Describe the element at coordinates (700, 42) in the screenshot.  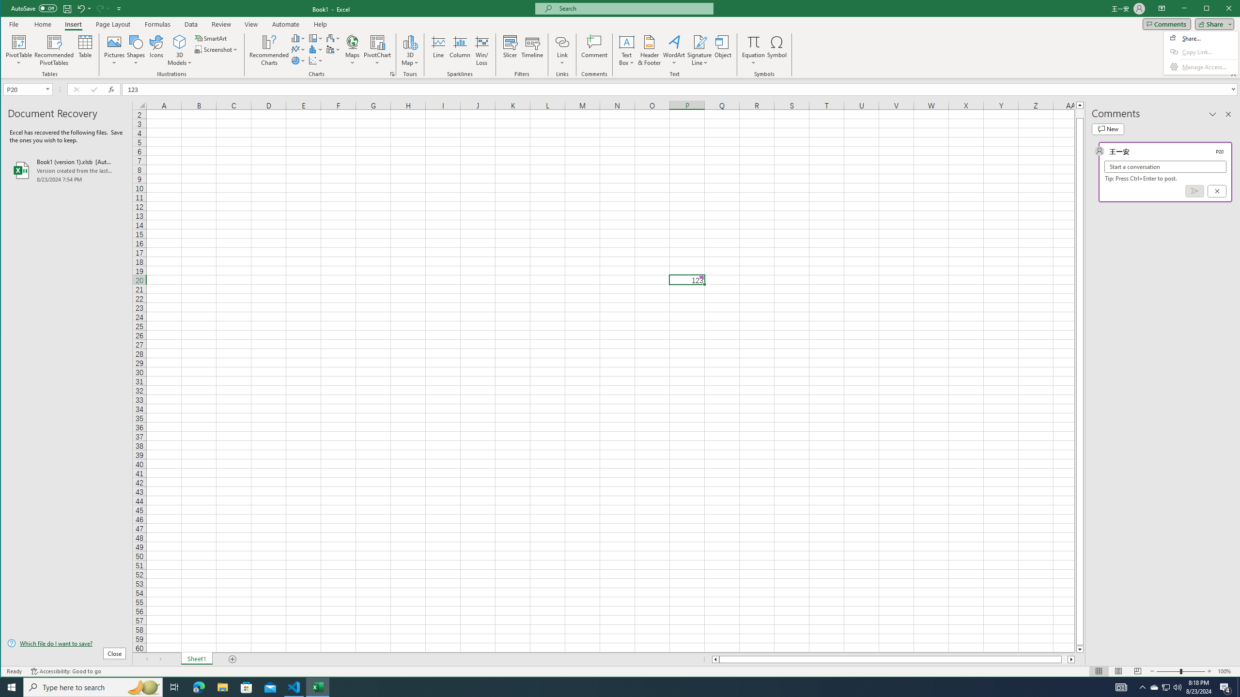
I see `Signature Line` at that location.